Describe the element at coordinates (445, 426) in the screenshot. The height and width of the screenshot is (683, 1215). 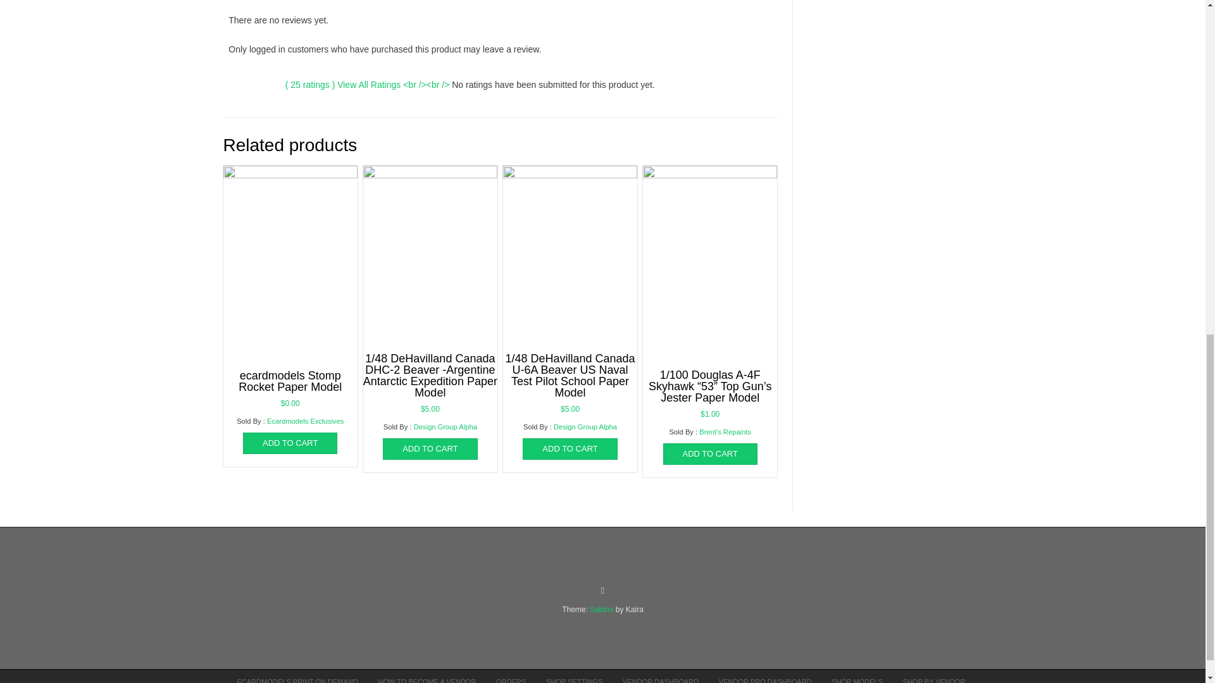
I see `Design Group Alpha` at that location.